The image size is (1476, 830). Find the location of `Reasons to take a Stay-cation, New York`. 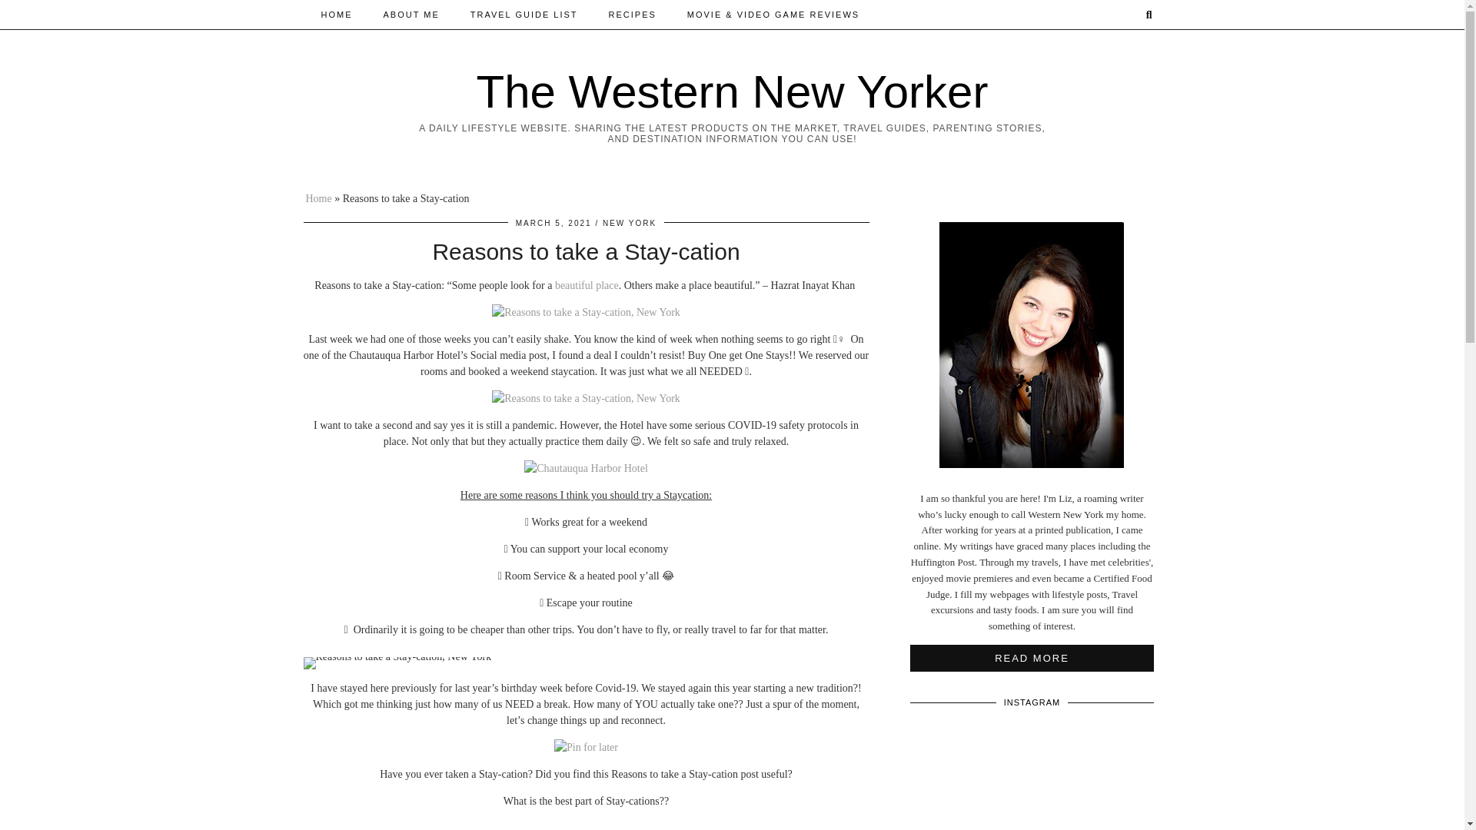

Reasons to take a Stay-cation, New York is located at coordinates (586, 398).